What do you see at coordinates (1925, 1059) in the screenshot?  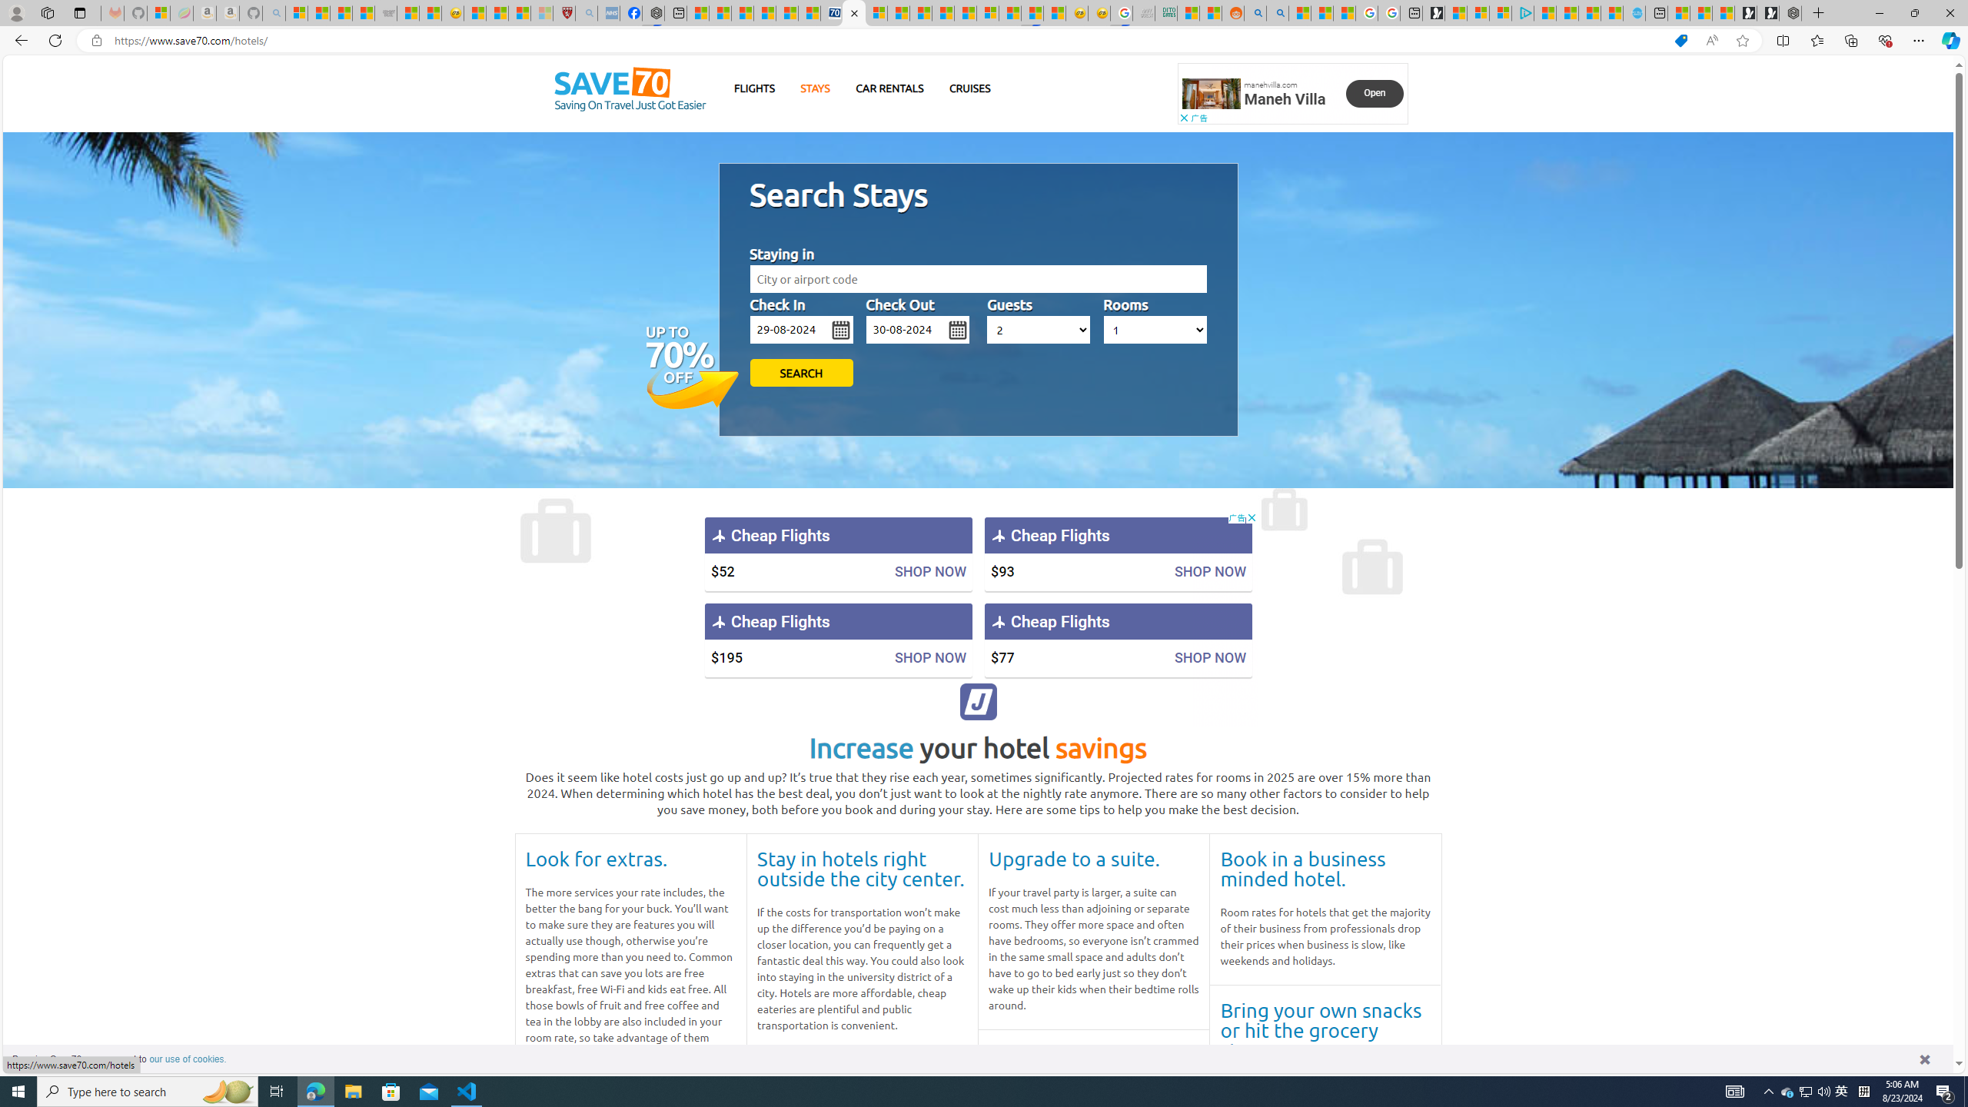 I see `dismiss cookie message` at bounding box center [1925, 1059].